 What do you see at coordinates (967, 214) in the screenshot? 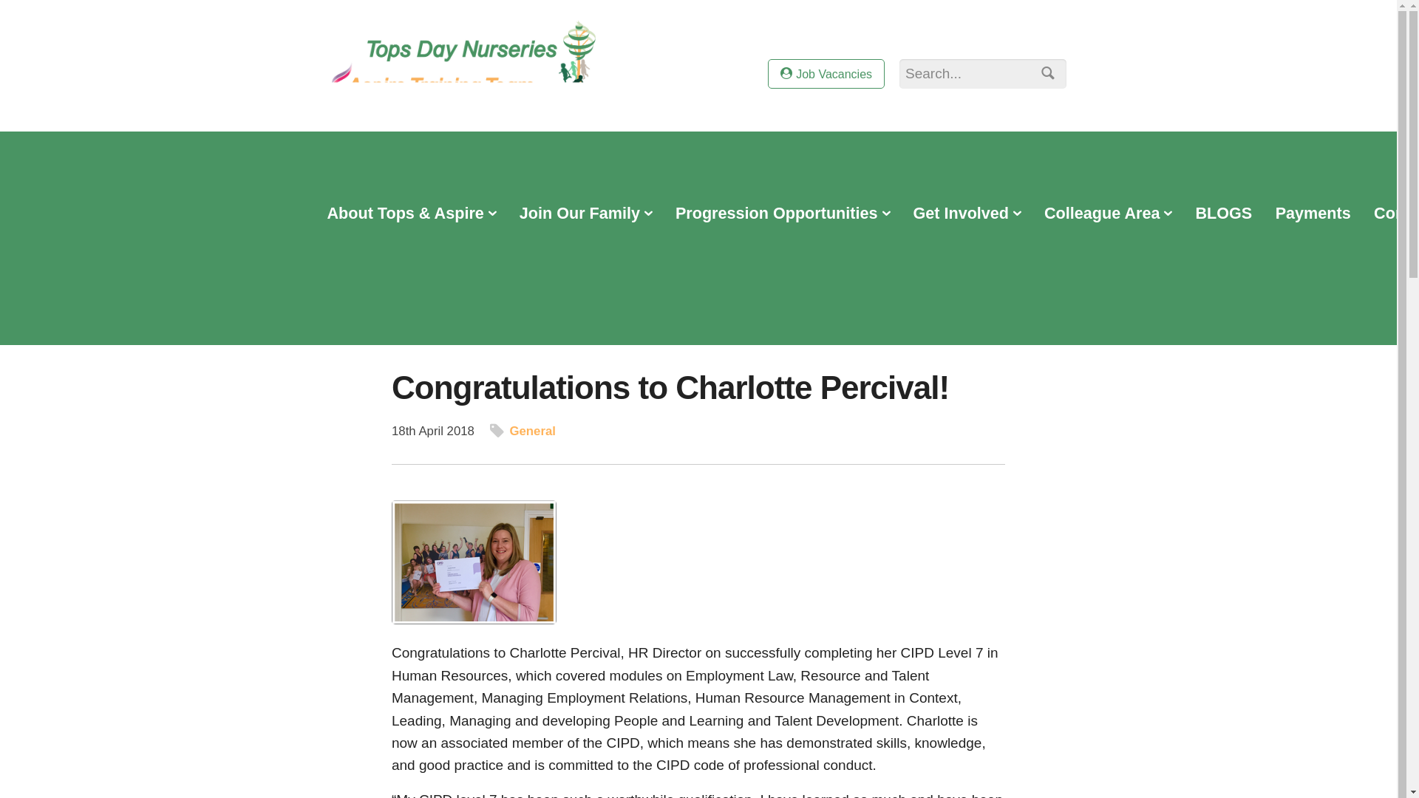
I see `Get Involved` at bounding box center [967, 214].